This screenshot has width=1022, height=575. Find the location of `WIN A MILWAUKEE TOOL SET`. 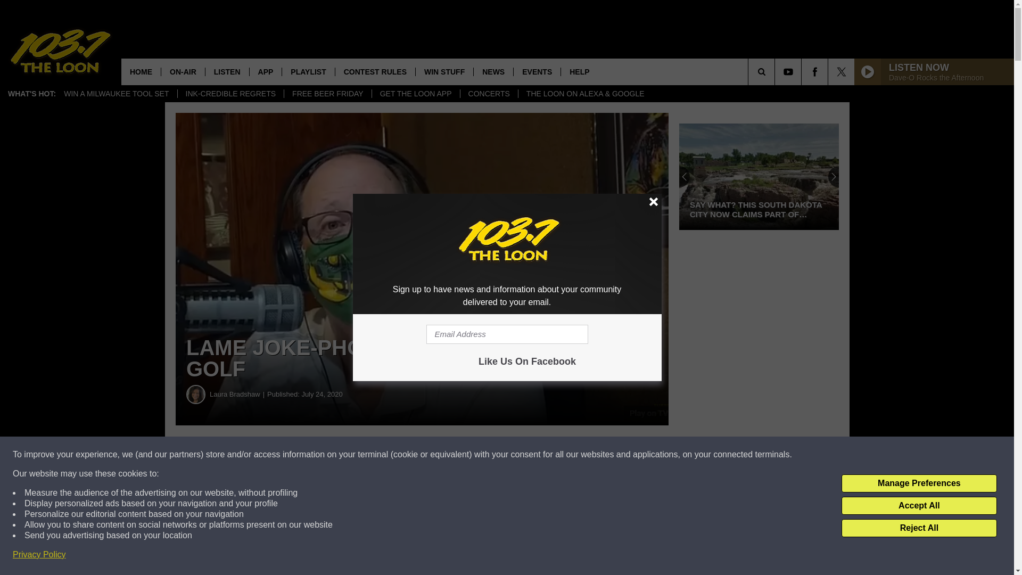

WIN A MILWAUKEE TOOL SET is located at coordinates (116, 94).